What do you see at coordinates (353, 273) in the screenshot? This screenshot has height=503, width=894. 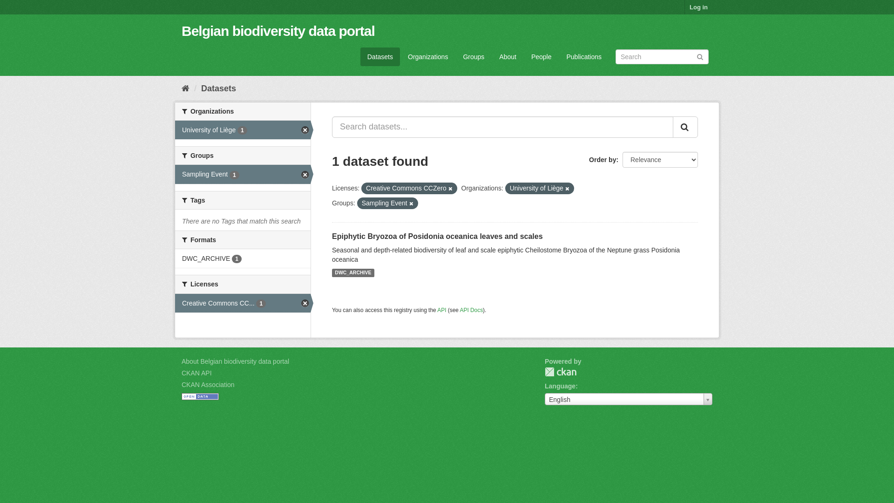 I see `DWC_ARCHIVE` at bounding box center [353, 273].